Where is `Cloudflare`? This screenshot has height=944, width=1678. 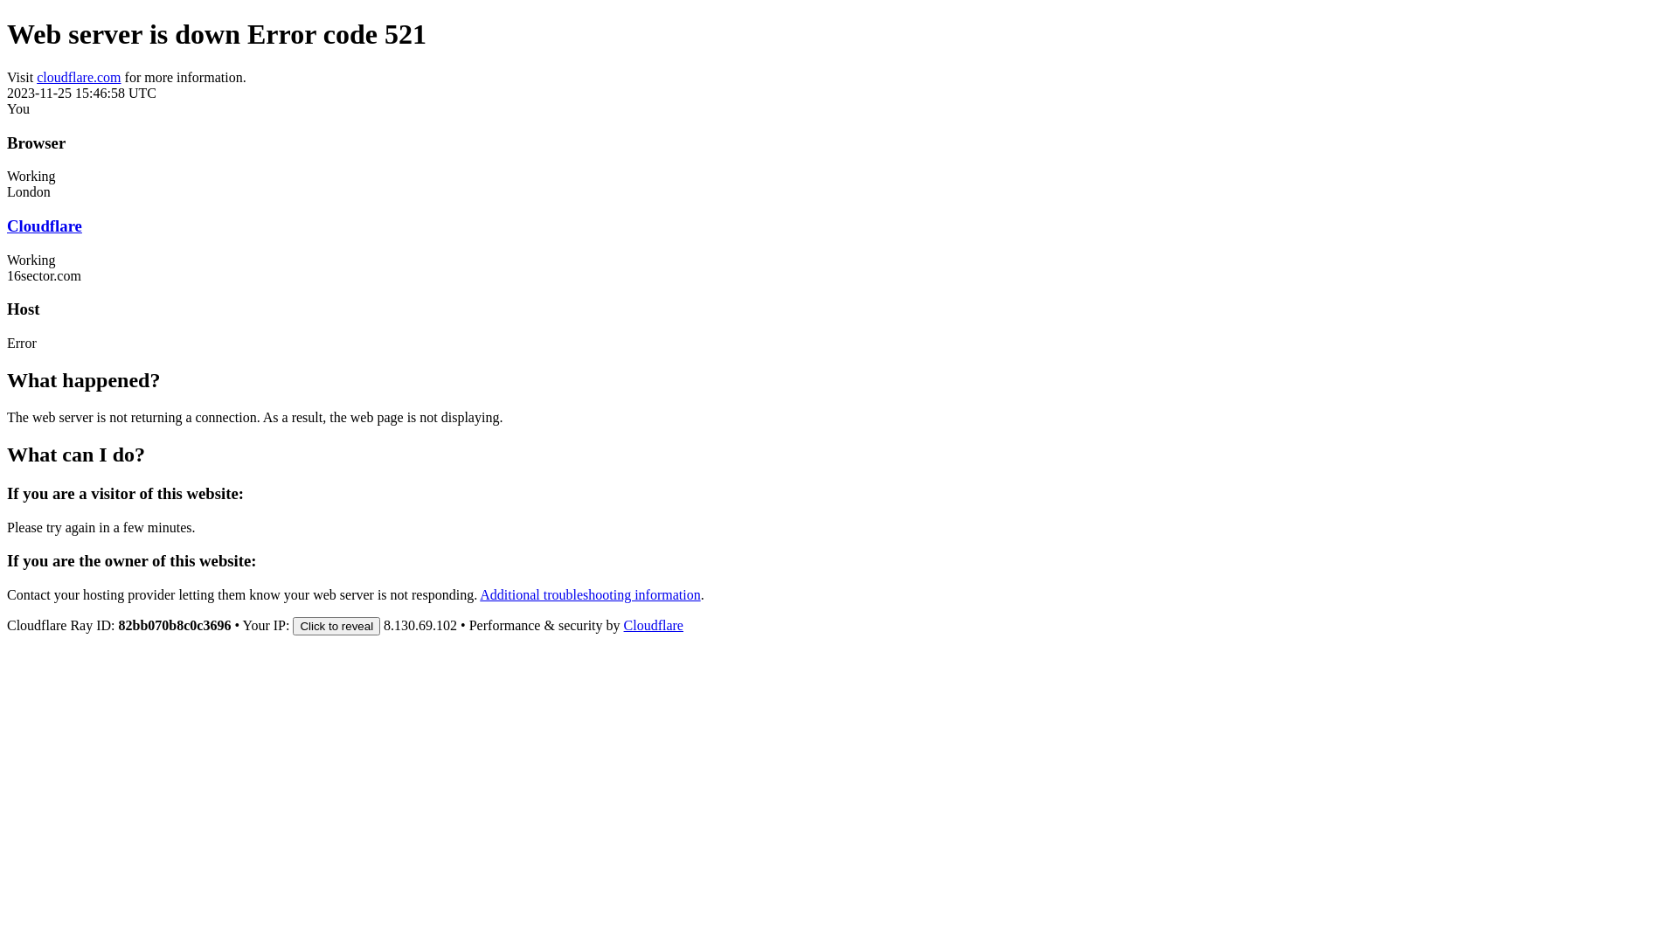 Cloudflare is located at coordinates (654, 626).